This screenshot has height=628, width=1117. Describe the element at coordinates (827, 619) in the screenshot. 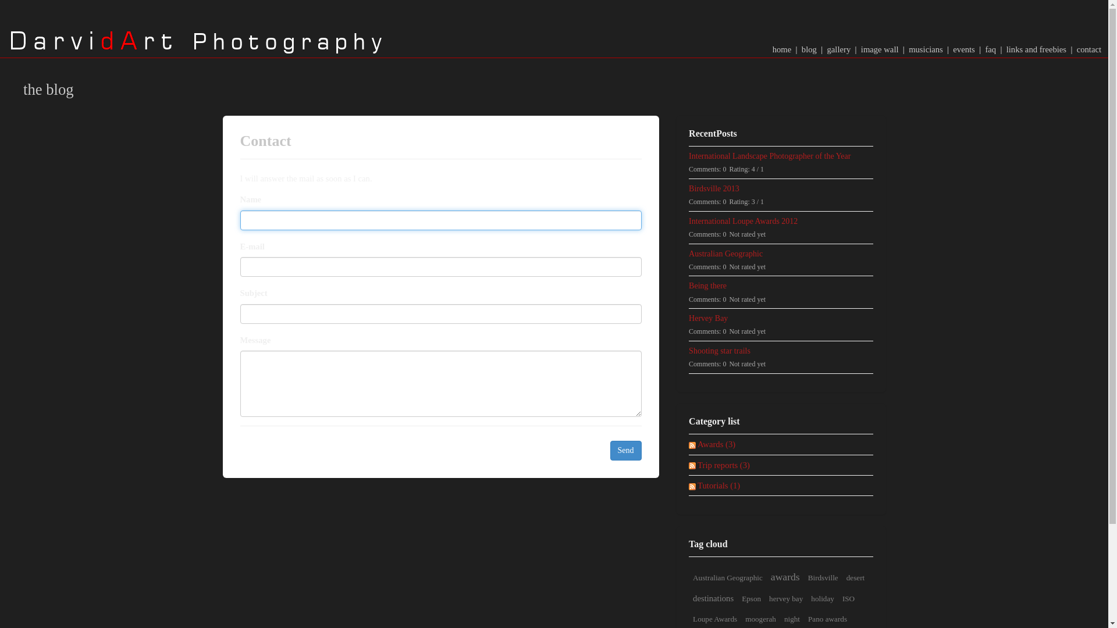

I see `Pano awards` at that location.